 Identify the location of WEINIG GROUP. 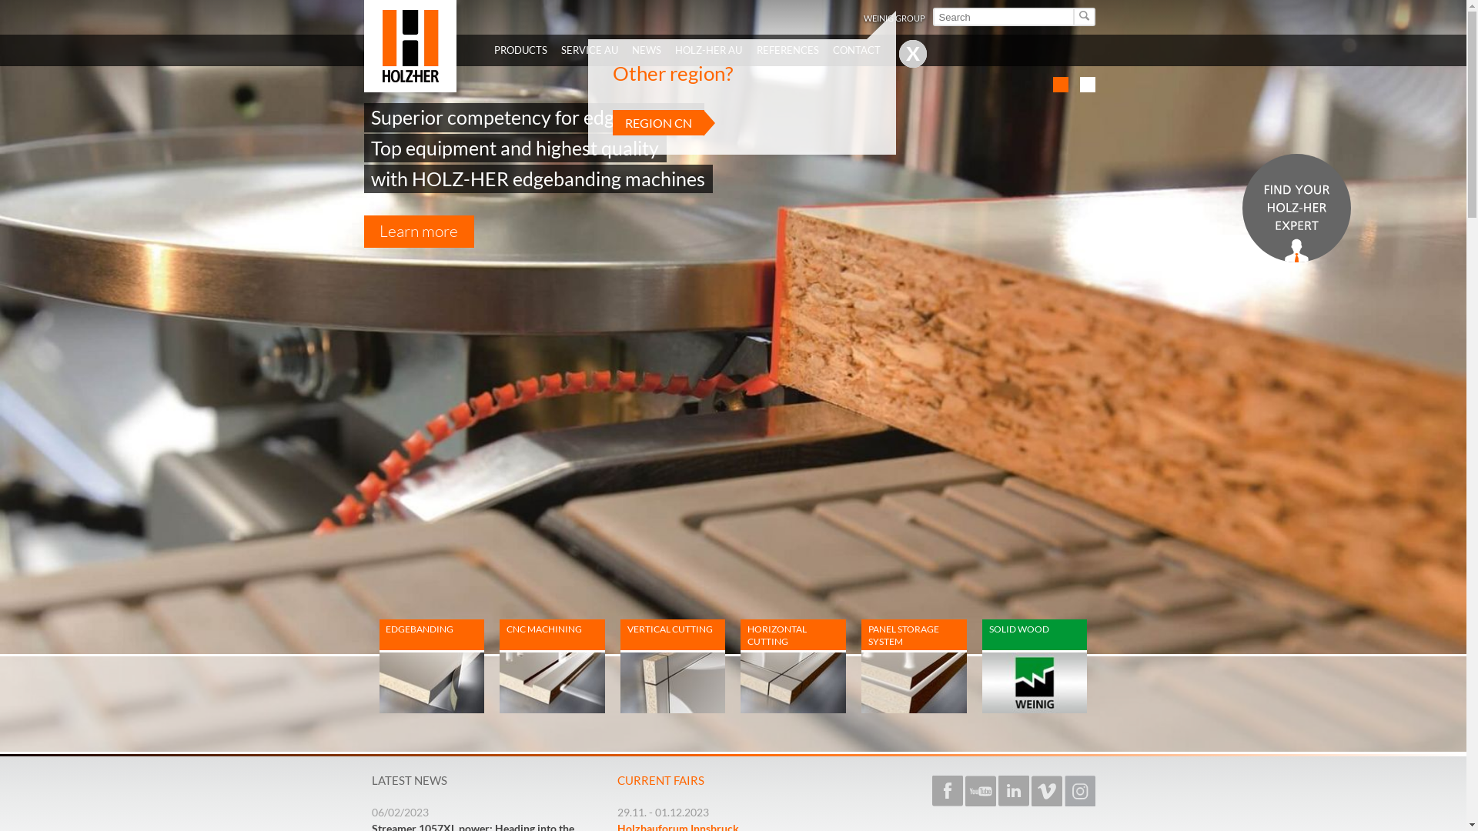
(894, 18).